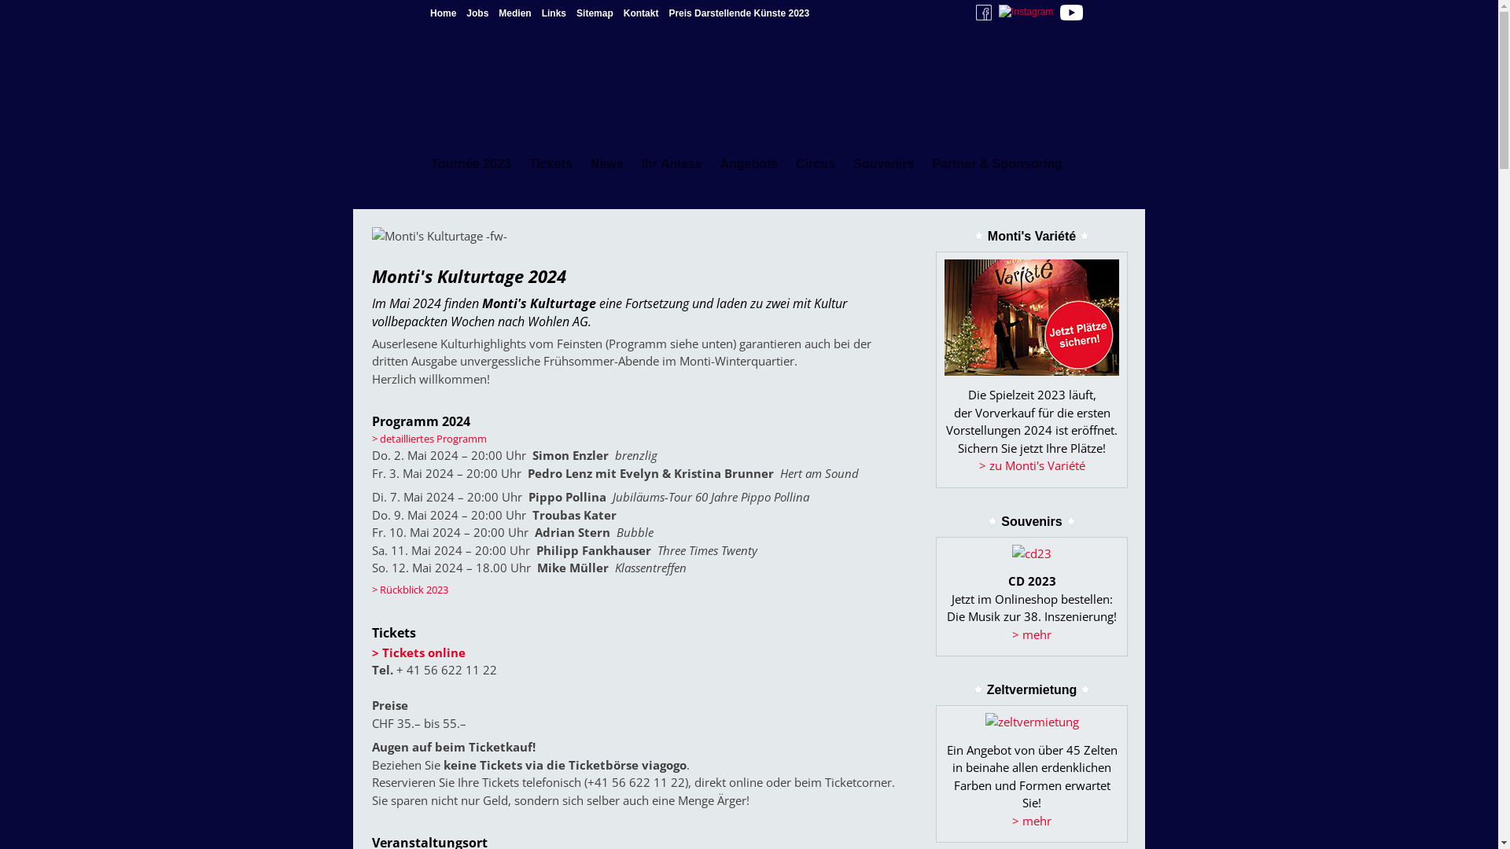 The width and height of the screenshot is (1510, 849). Describe the element at coordinates (1032, 318) in the screenshot. I see `variete21` at that location.